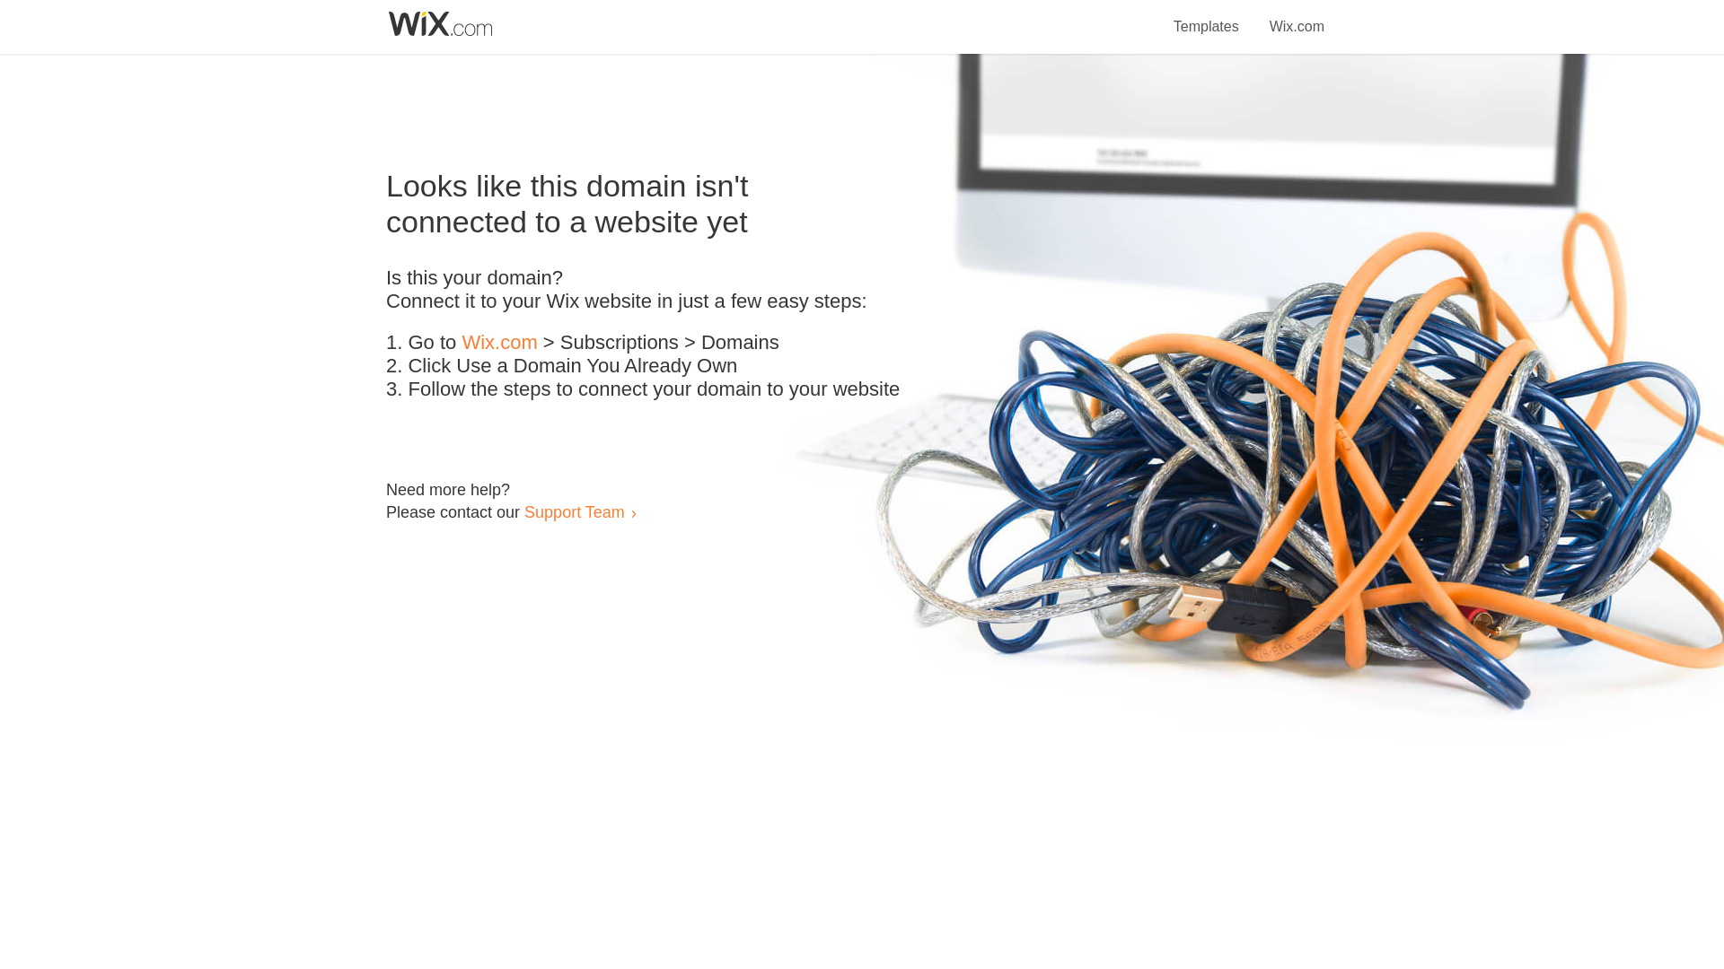  Describe the element at coordinates (1297, 16) in the screenshot. I see `Wix.com` at that location.